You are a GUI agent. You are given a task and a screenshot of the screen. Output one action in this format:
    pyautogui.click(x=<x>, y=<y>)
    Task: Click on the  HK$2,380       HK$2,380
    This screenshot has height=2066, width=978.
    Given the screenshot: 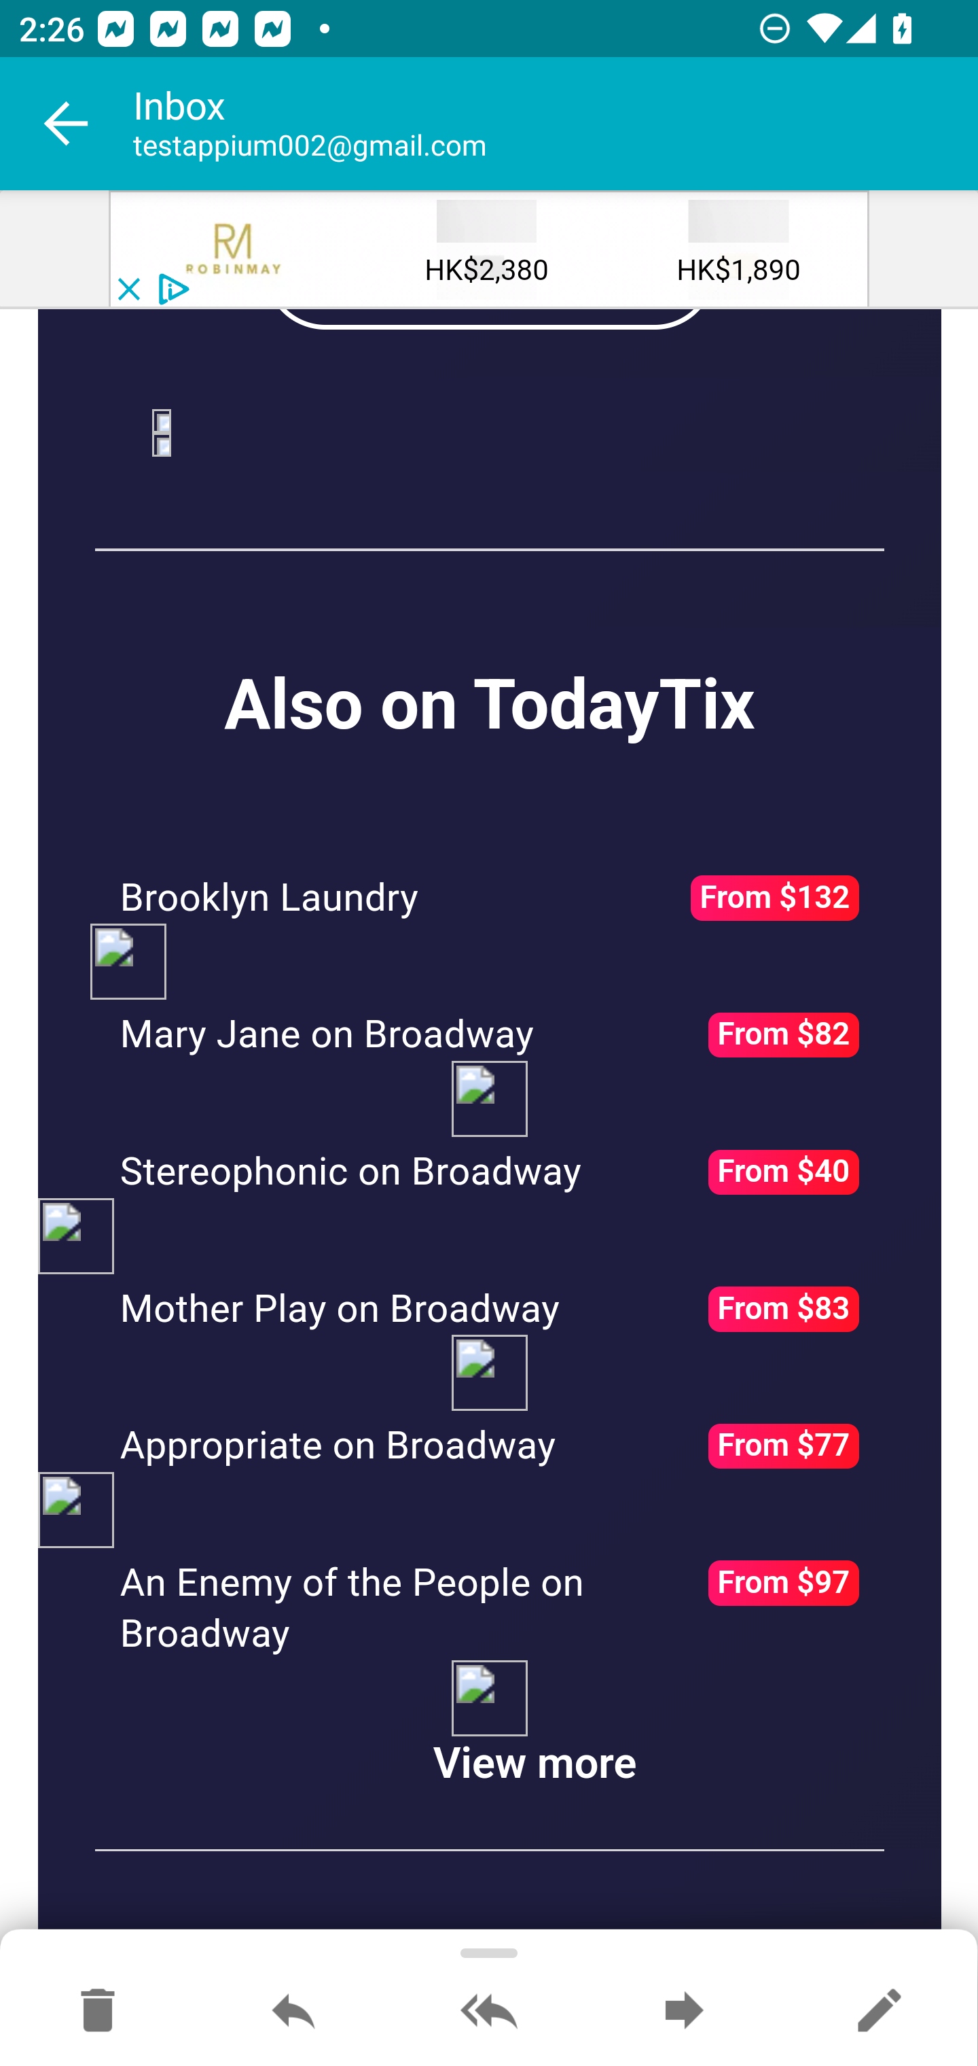 What is the action you would take?
    pyautogui.click(x=488, y=250)
    